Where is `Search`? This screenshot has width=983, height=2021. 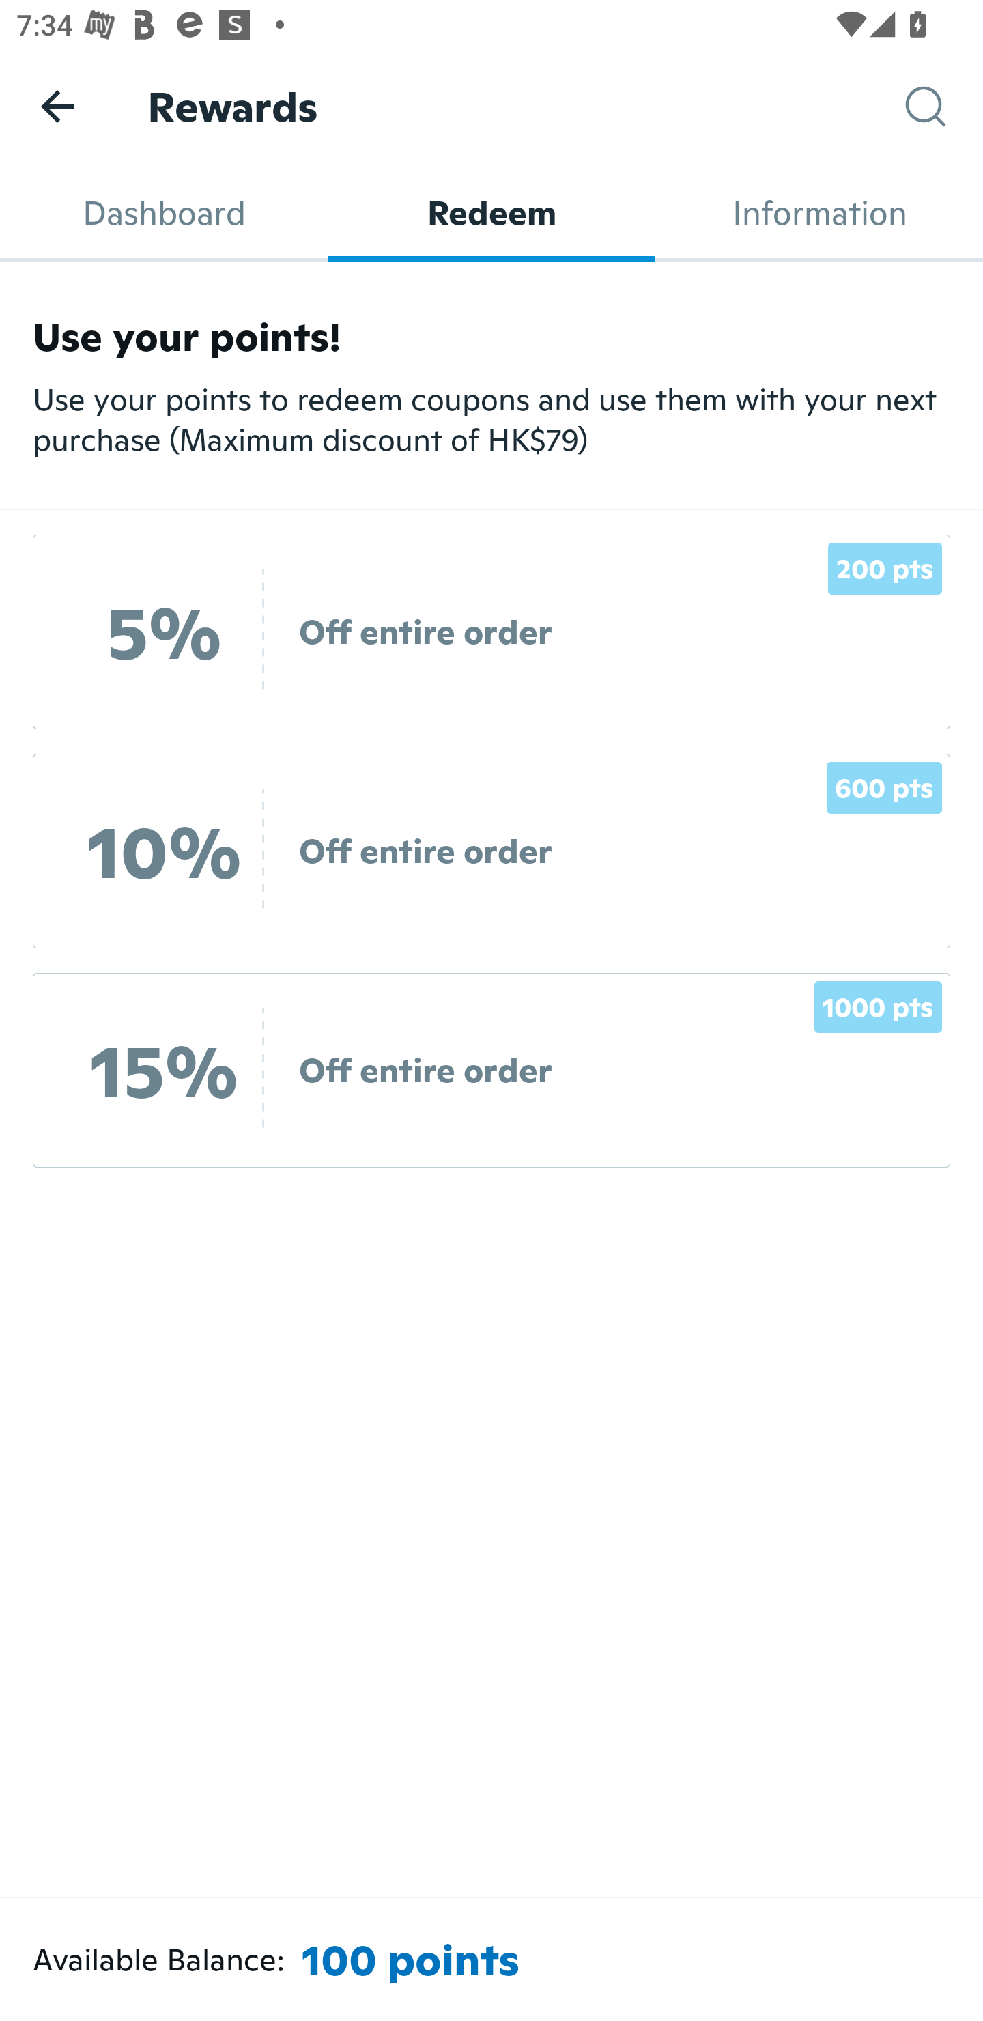
Search is located at coordinates (944, 107).